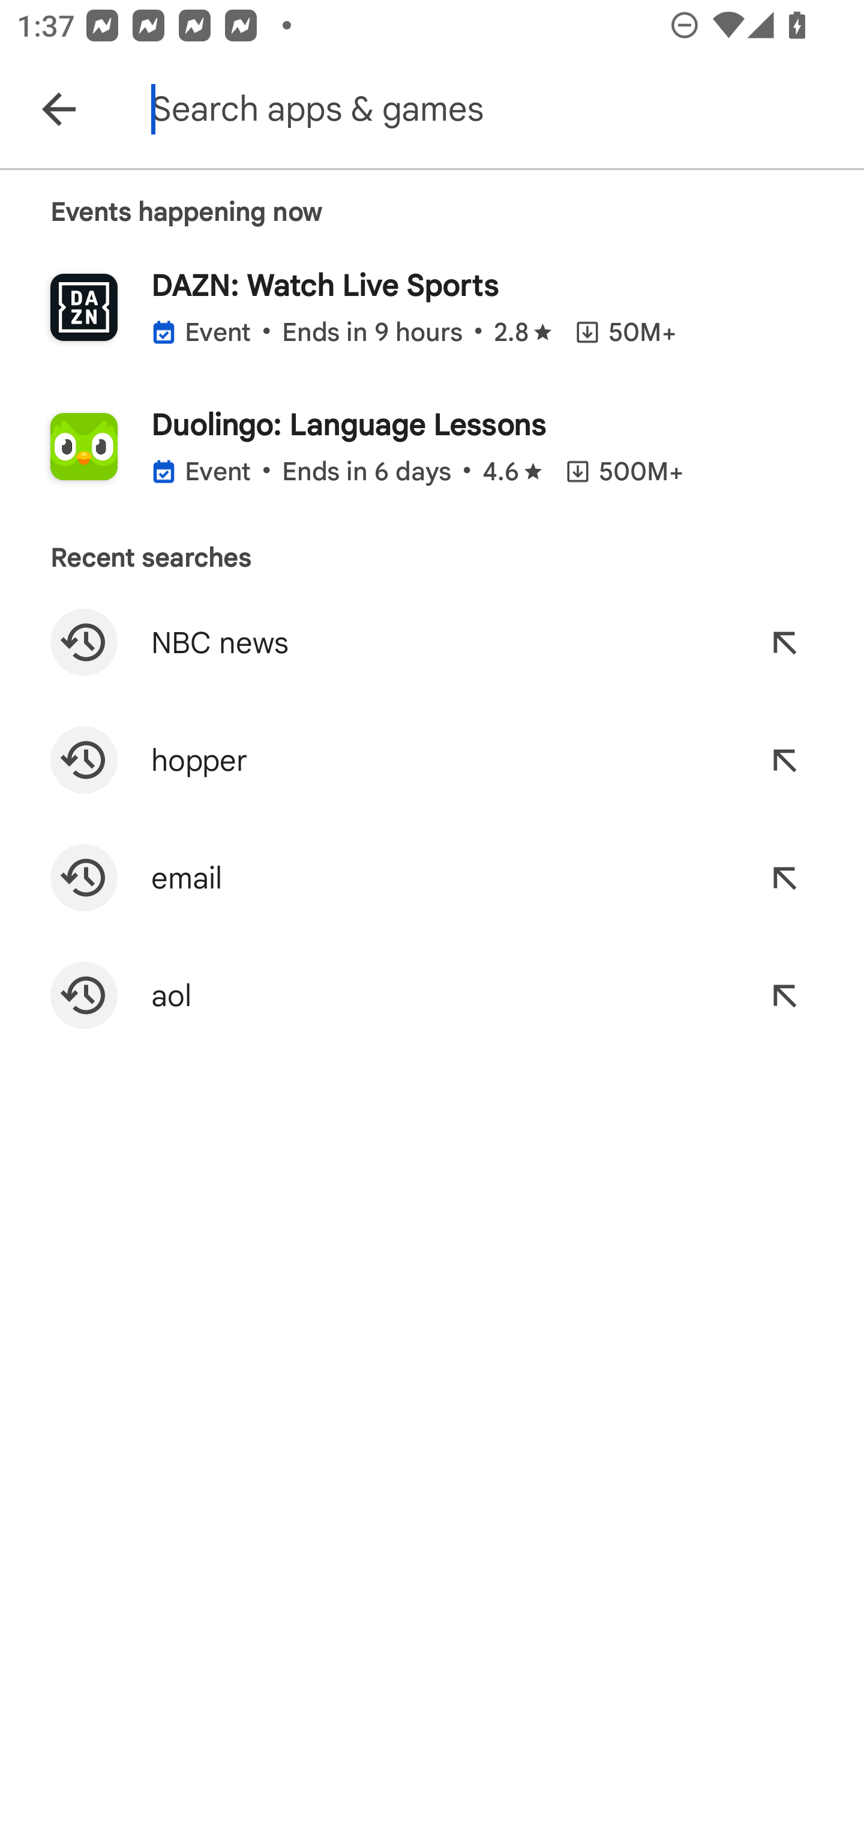  I want to click on Search for "NBC news"  Refine search to "NBC news", so click(432, 642).